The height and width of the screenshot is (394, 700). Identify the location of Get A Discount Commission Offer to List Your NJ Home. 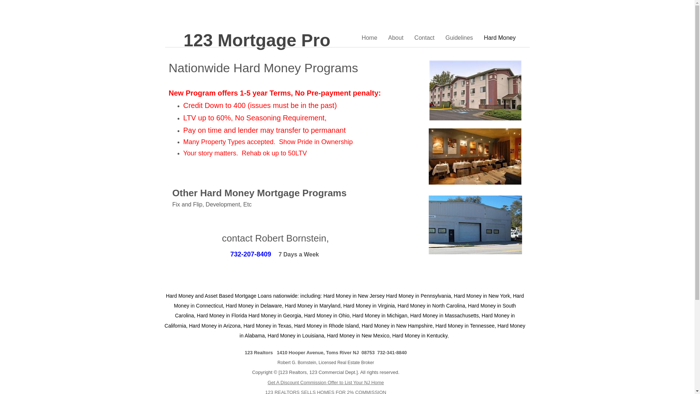
(326, 382).